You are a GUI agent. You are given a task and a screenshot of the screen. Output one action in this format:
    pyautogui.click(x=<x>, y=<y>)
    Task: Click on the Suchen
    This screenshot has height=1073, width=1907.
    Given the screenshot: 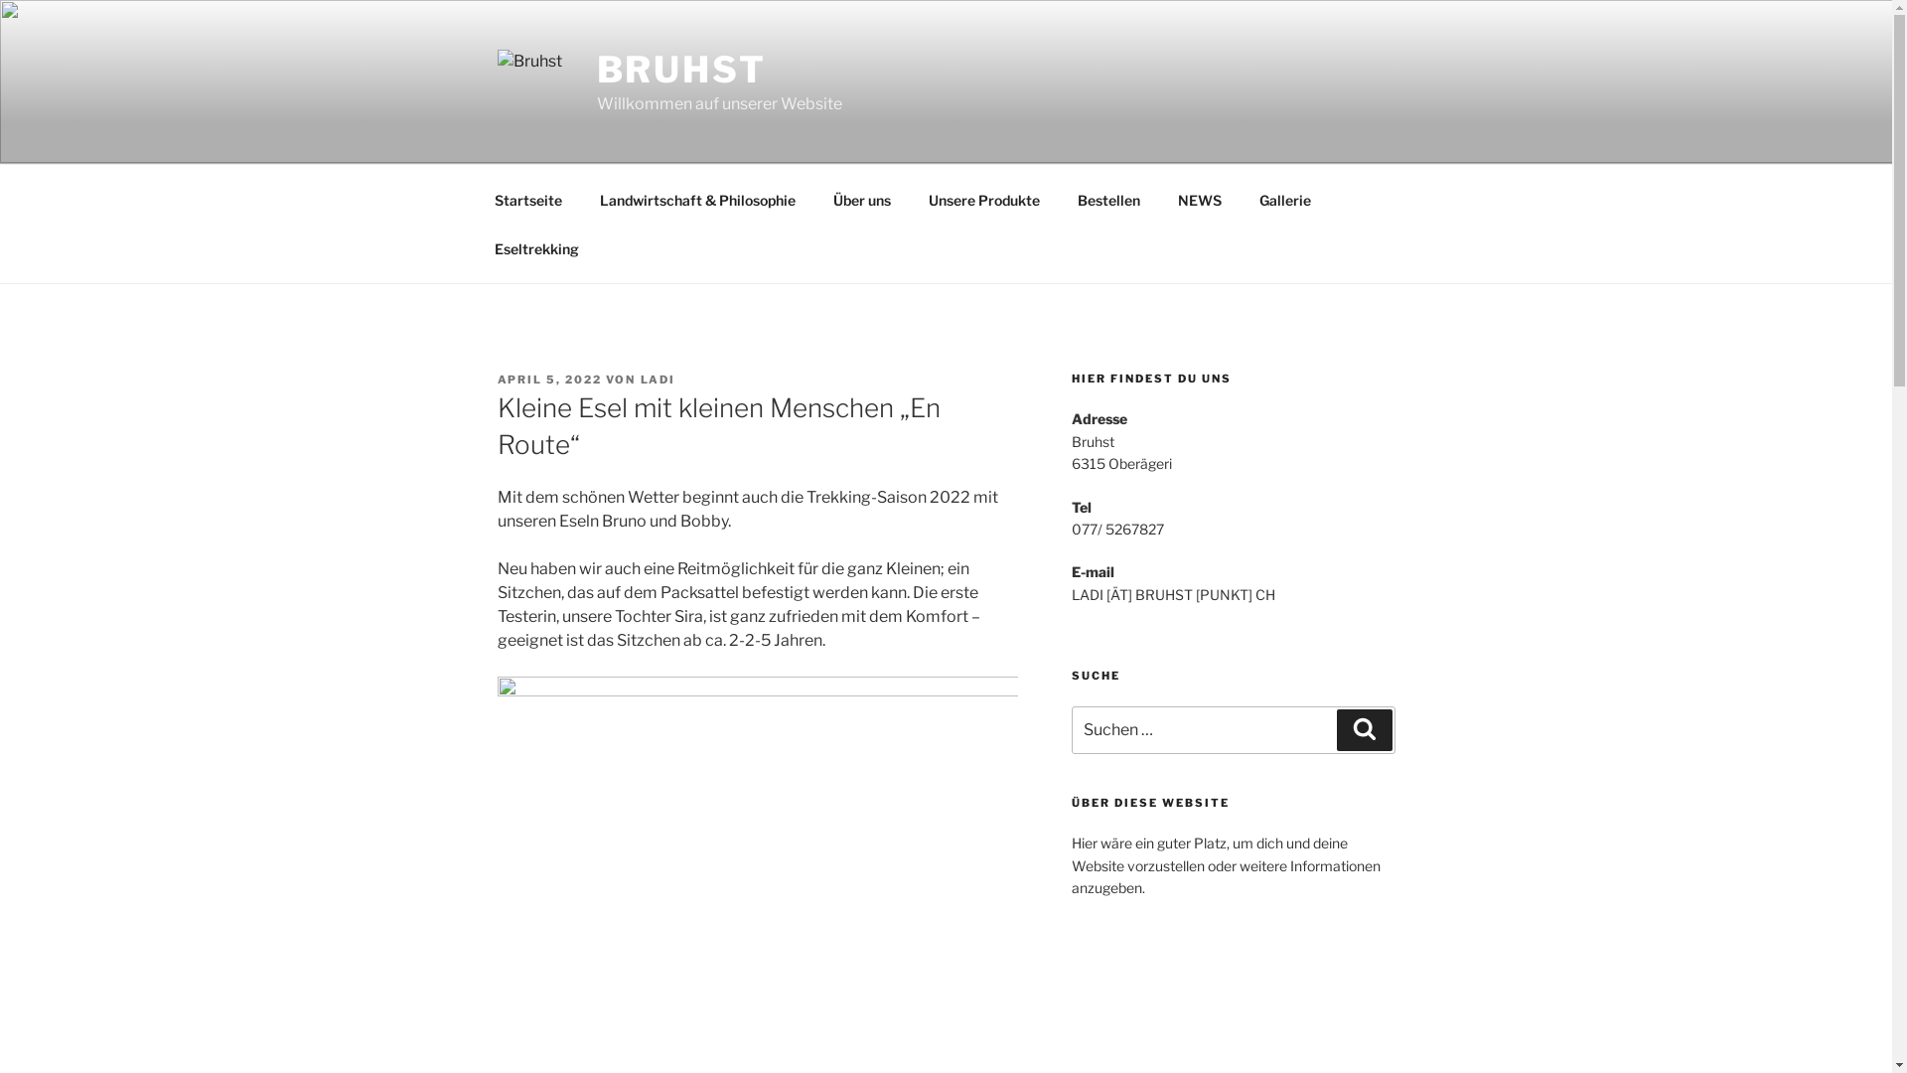 What is the action you would take?
    pyautogui.click(x=1365, y=730)
    